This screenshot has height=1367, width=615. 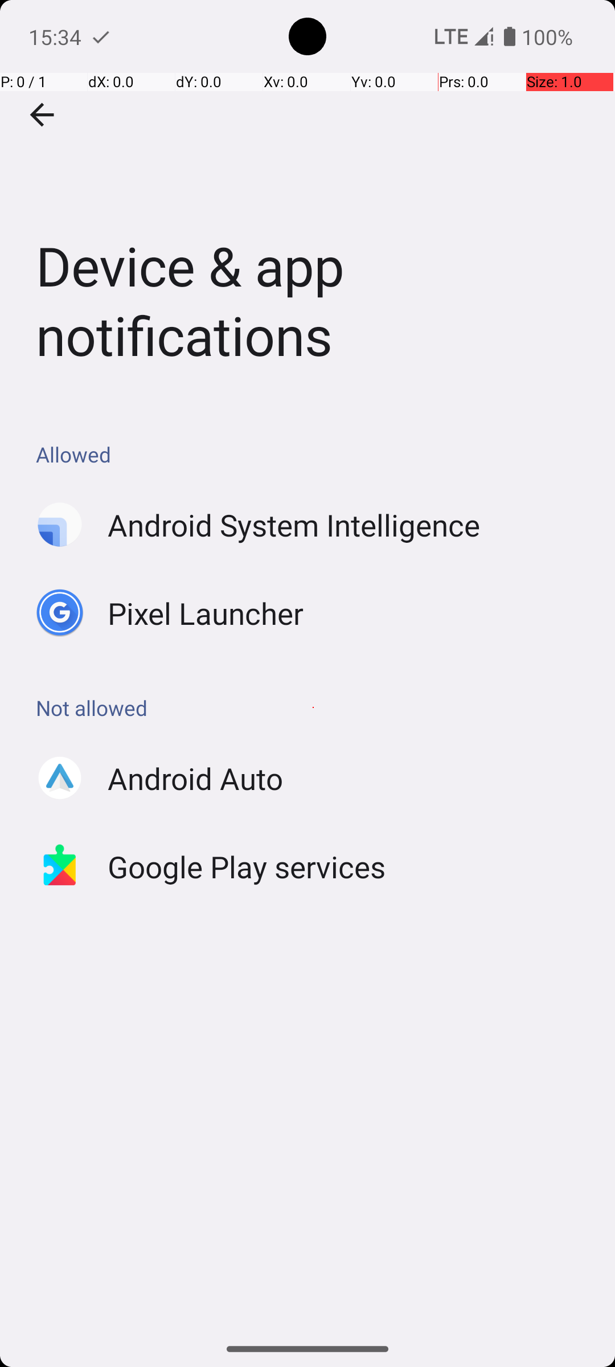 What do you see at coordinates (313, 707) in the screenshot?
I see `Not allowed` at bounding box center [313, 707].